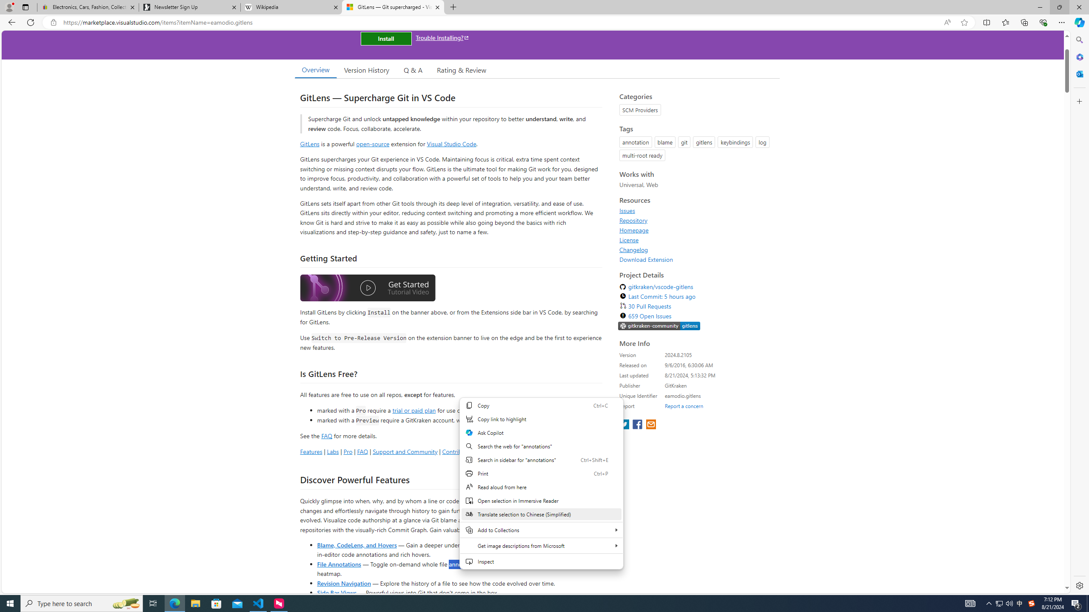 Image resolution: width=1089 pixels, height=612 pixels. I want to click on Minimize, so click(1040, 7).